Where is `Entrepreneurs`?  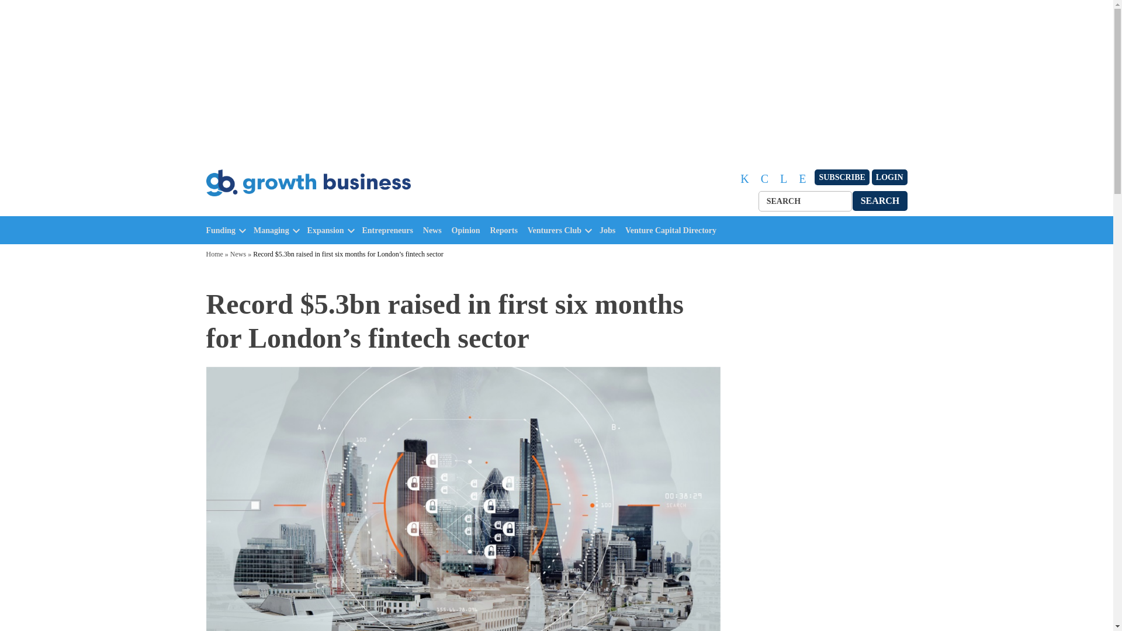 Entrepreneurs is located at coordinates (390, 230).